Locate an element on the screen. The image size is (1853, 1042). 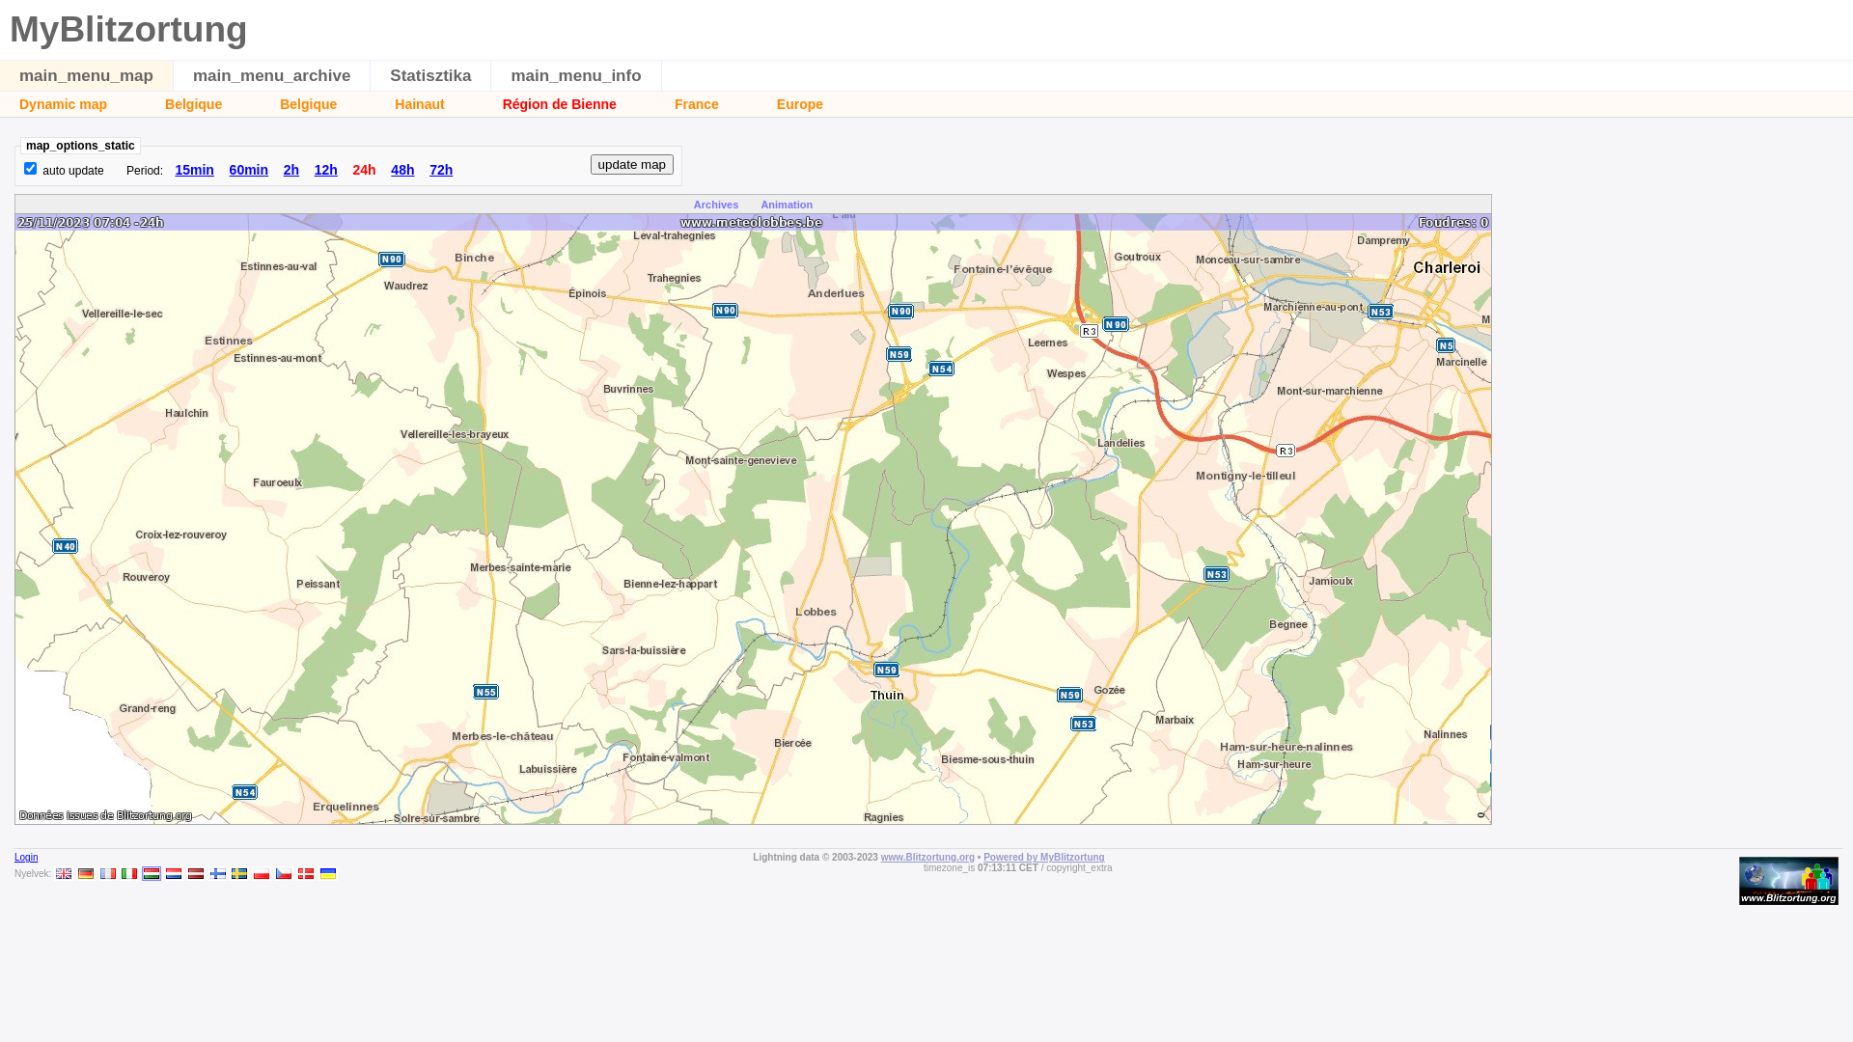
12h is located at coordinates (326, 170).